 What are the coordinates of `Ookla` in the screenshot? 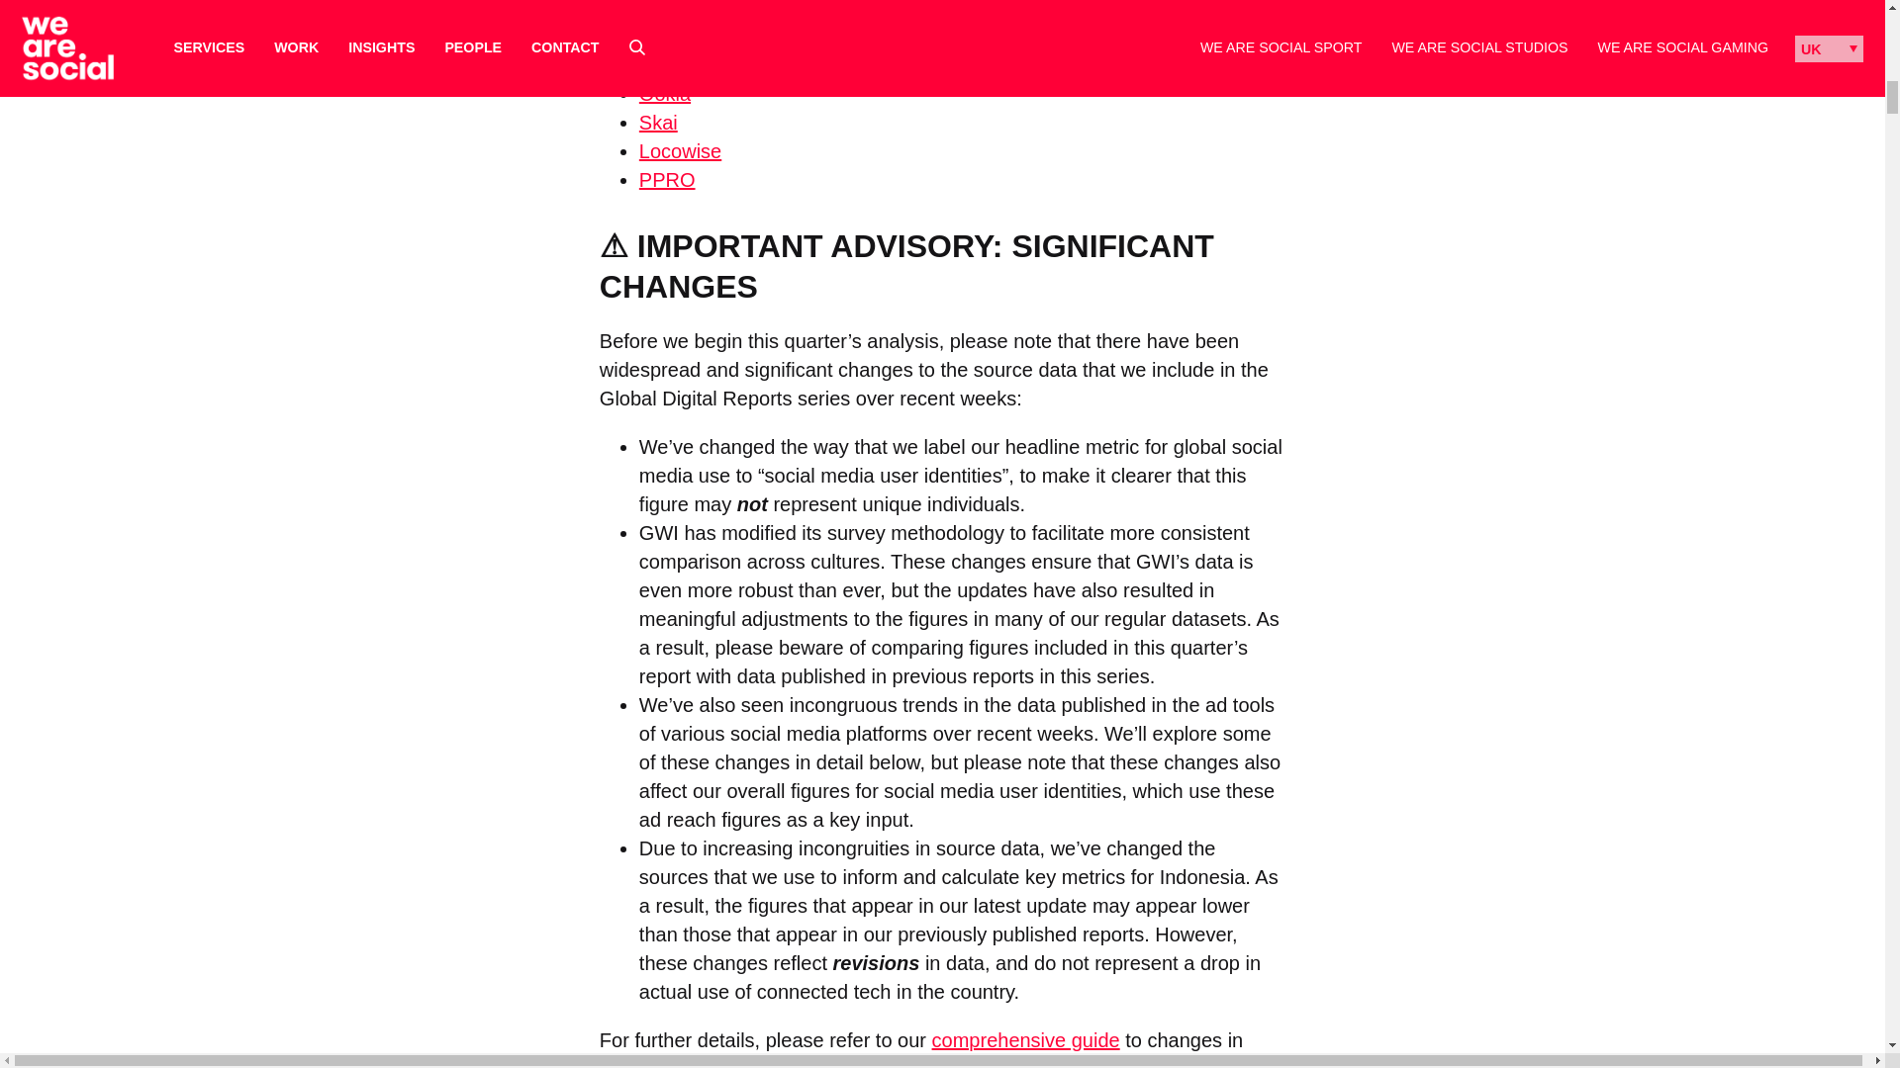 It's located at (665, 93).